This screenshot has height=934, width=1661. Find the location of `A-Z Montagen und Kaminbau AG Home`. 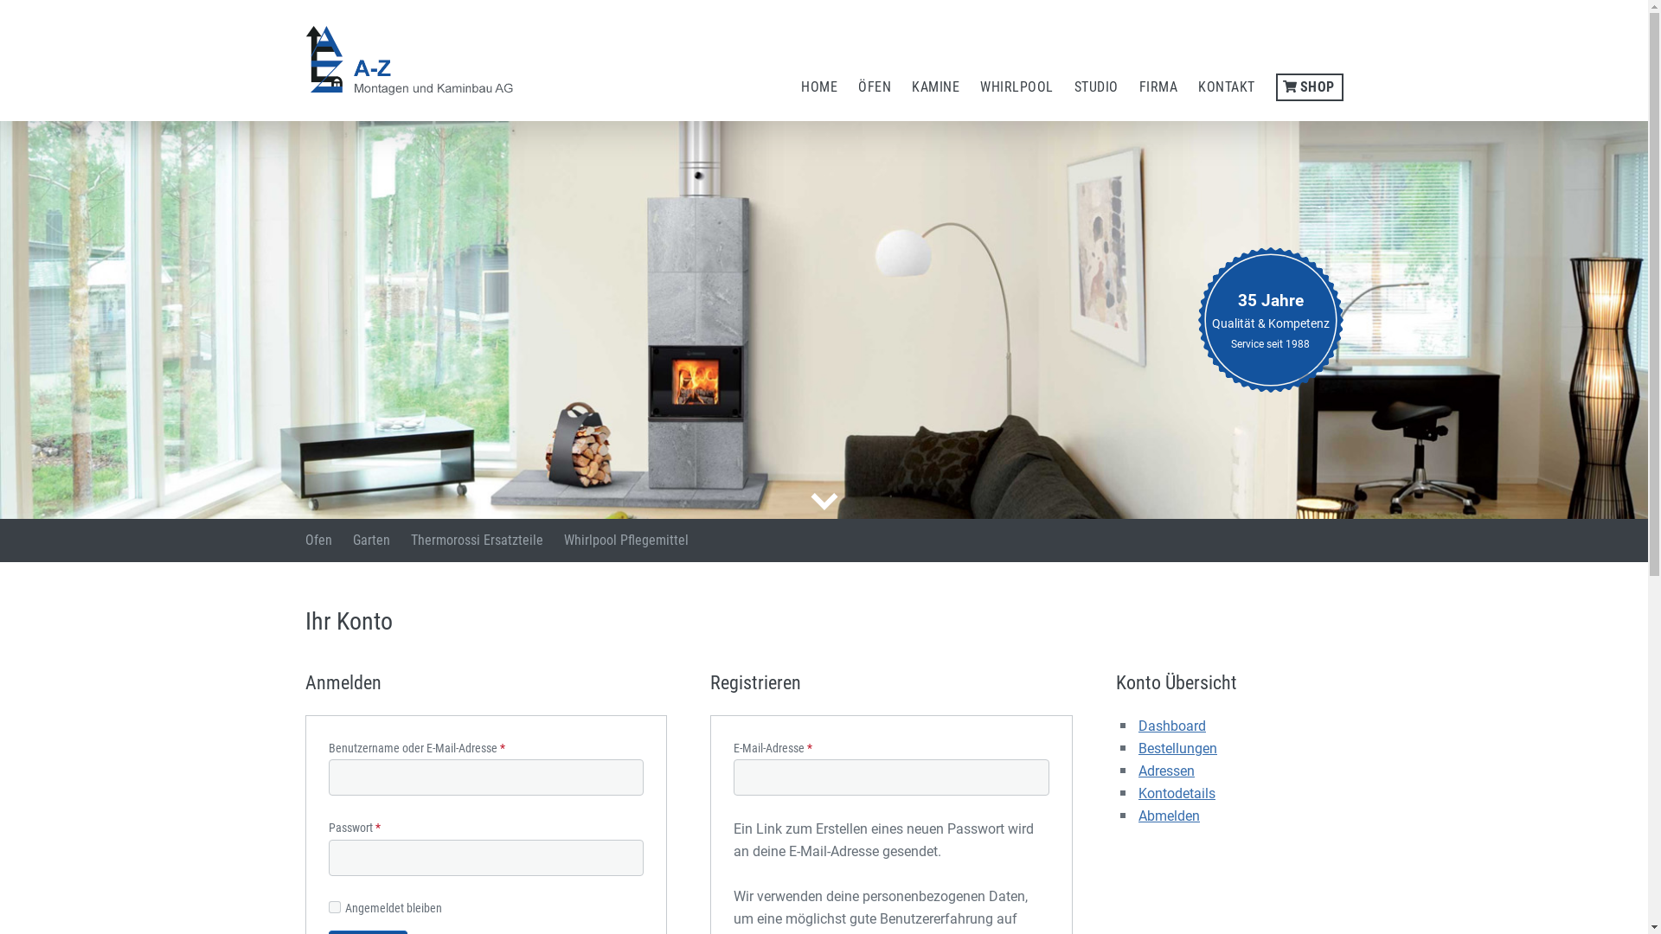

A-Z Montagen und Kaminbau AG Home is located at coordinates (413, 61).